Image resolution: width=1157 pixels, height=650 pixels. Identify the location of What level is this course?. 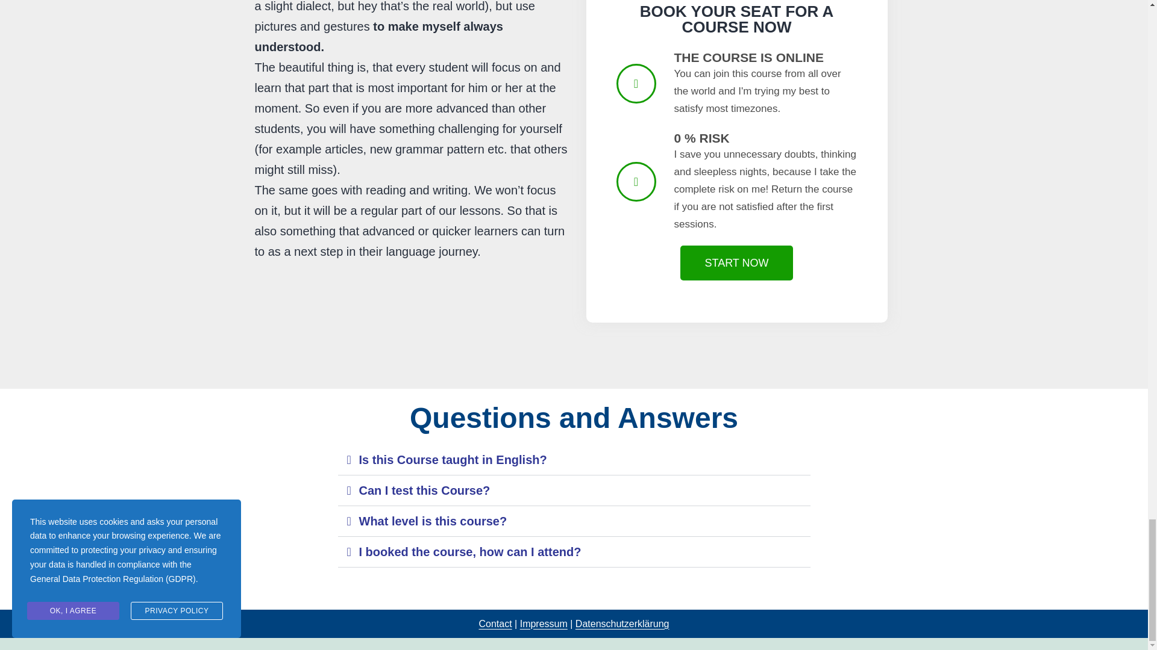
(433, 521).